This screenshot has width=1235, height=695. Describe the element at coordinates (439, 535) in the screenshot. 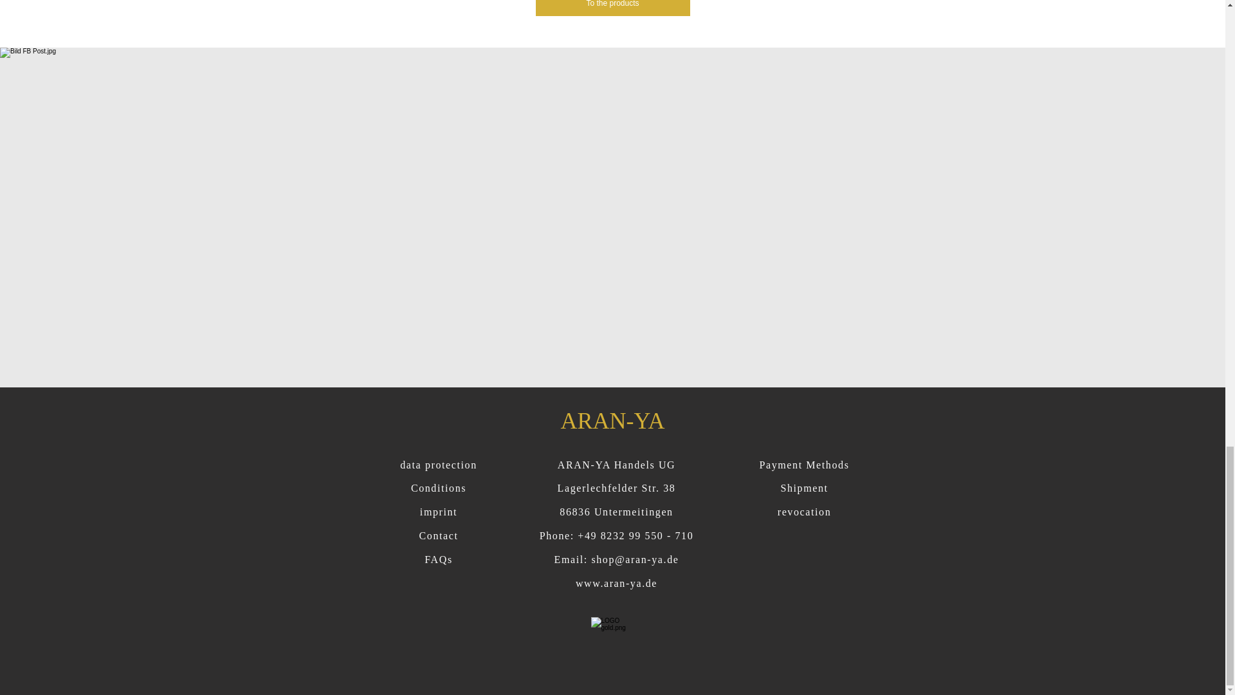

I see `Contact` at that location.